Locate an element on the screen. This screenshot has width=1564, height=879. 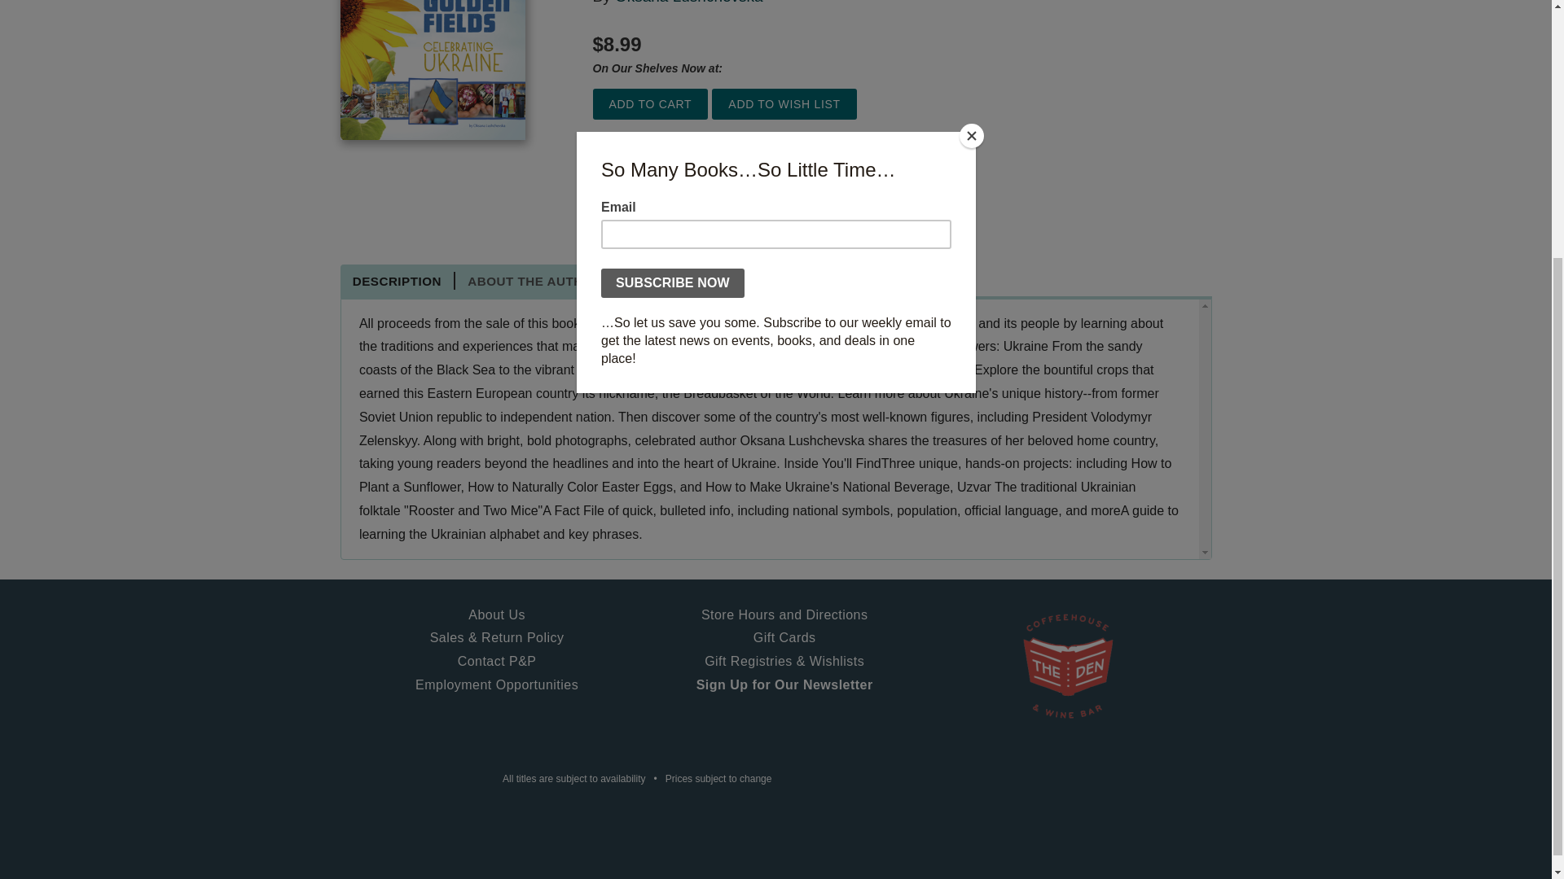
Add to Cart is located at coordinates (650, 104).